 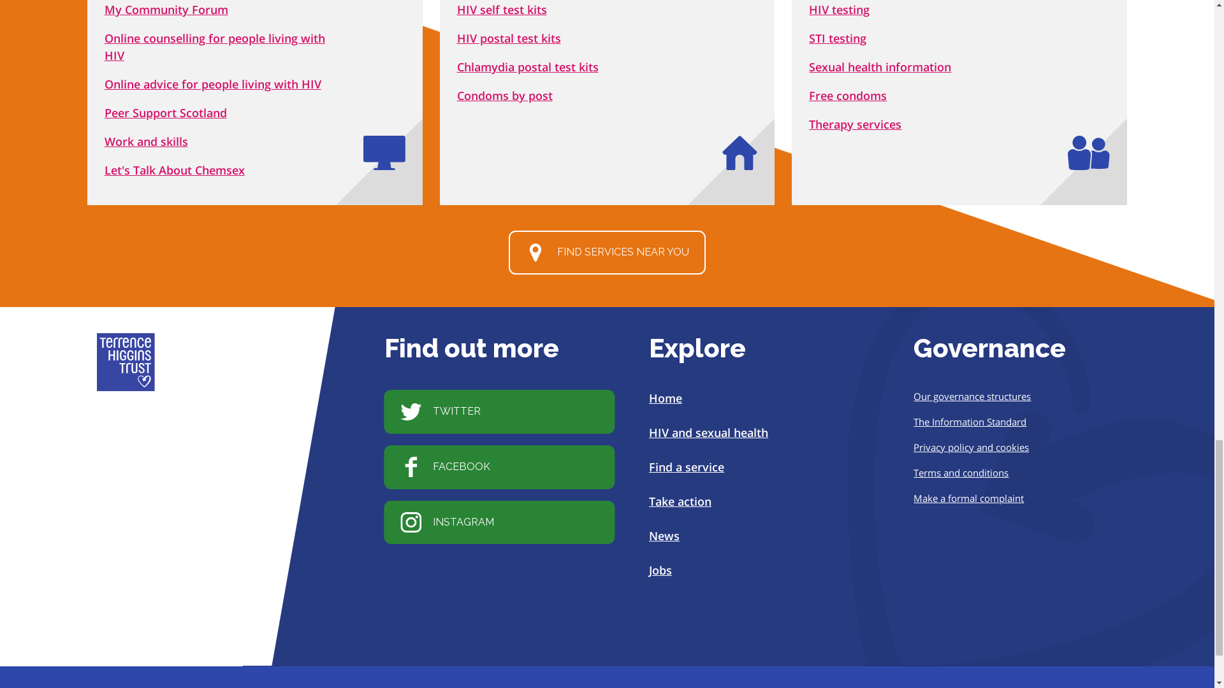 I want to click on HIV self test kits, so click(x=502, y=10).